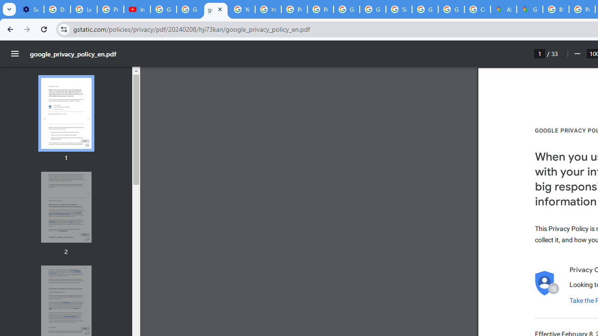 This screenshot has width=598, height=336. I want to click on Delete photos & videos - Computer - Google Photos Help, so click(57, 9).